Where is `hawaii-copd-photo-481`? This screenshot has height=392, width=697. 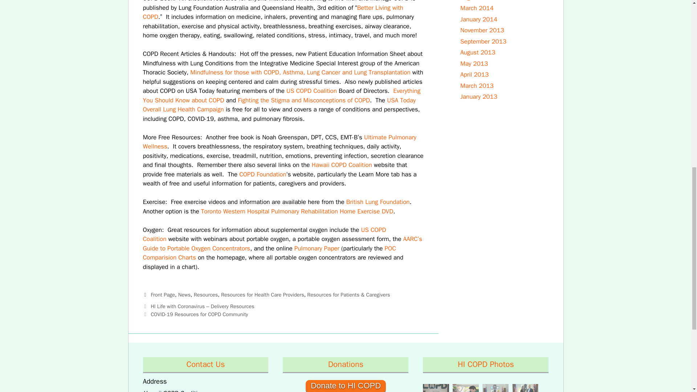 hawaii-copd-photo-481 is located at coordinates (465, 388).